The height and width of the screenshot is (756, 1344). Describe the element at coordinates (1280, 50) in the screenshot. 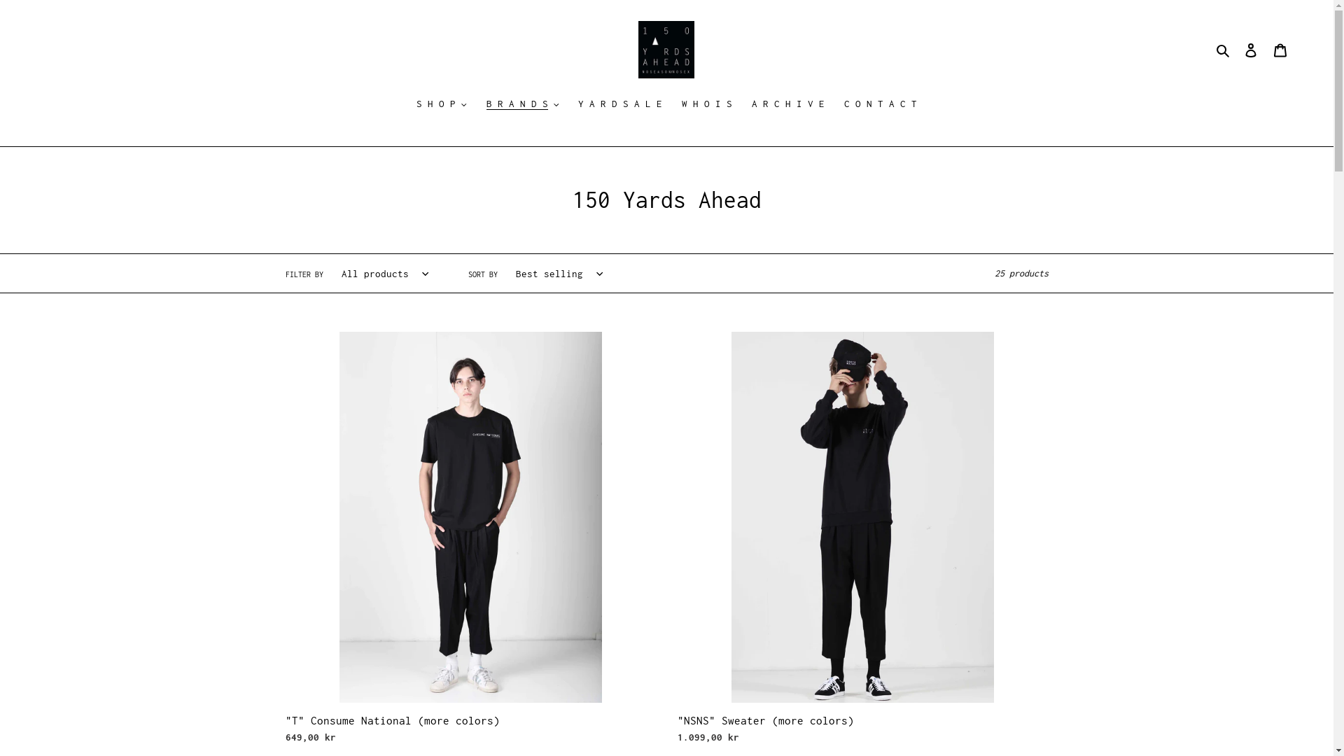

I see `Cart` at that location.